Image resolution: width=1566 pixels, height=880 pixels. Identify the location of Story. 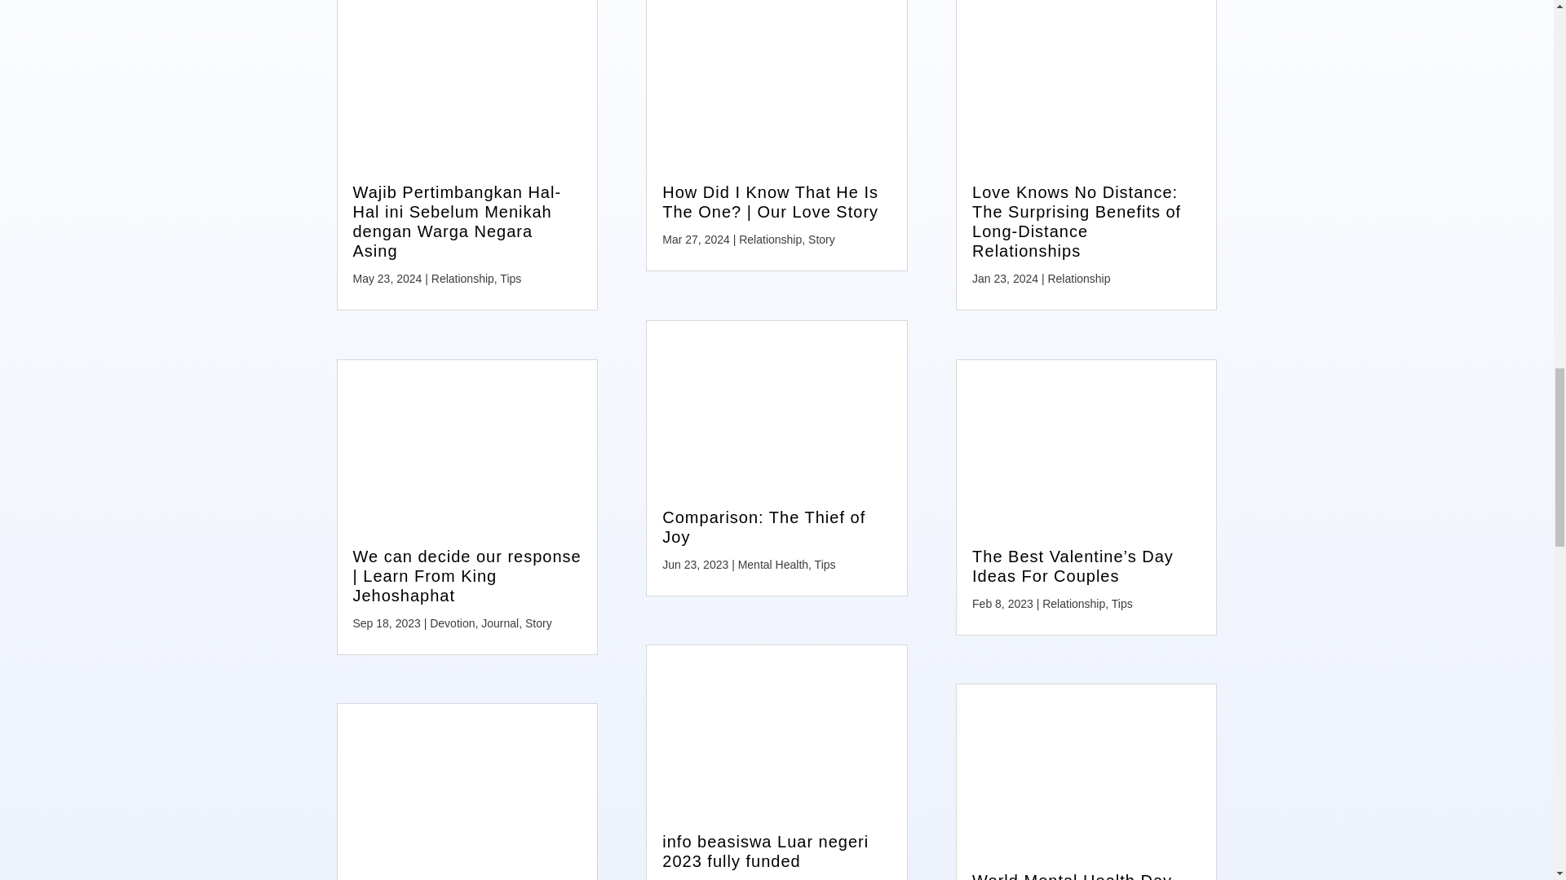
(821, 240).